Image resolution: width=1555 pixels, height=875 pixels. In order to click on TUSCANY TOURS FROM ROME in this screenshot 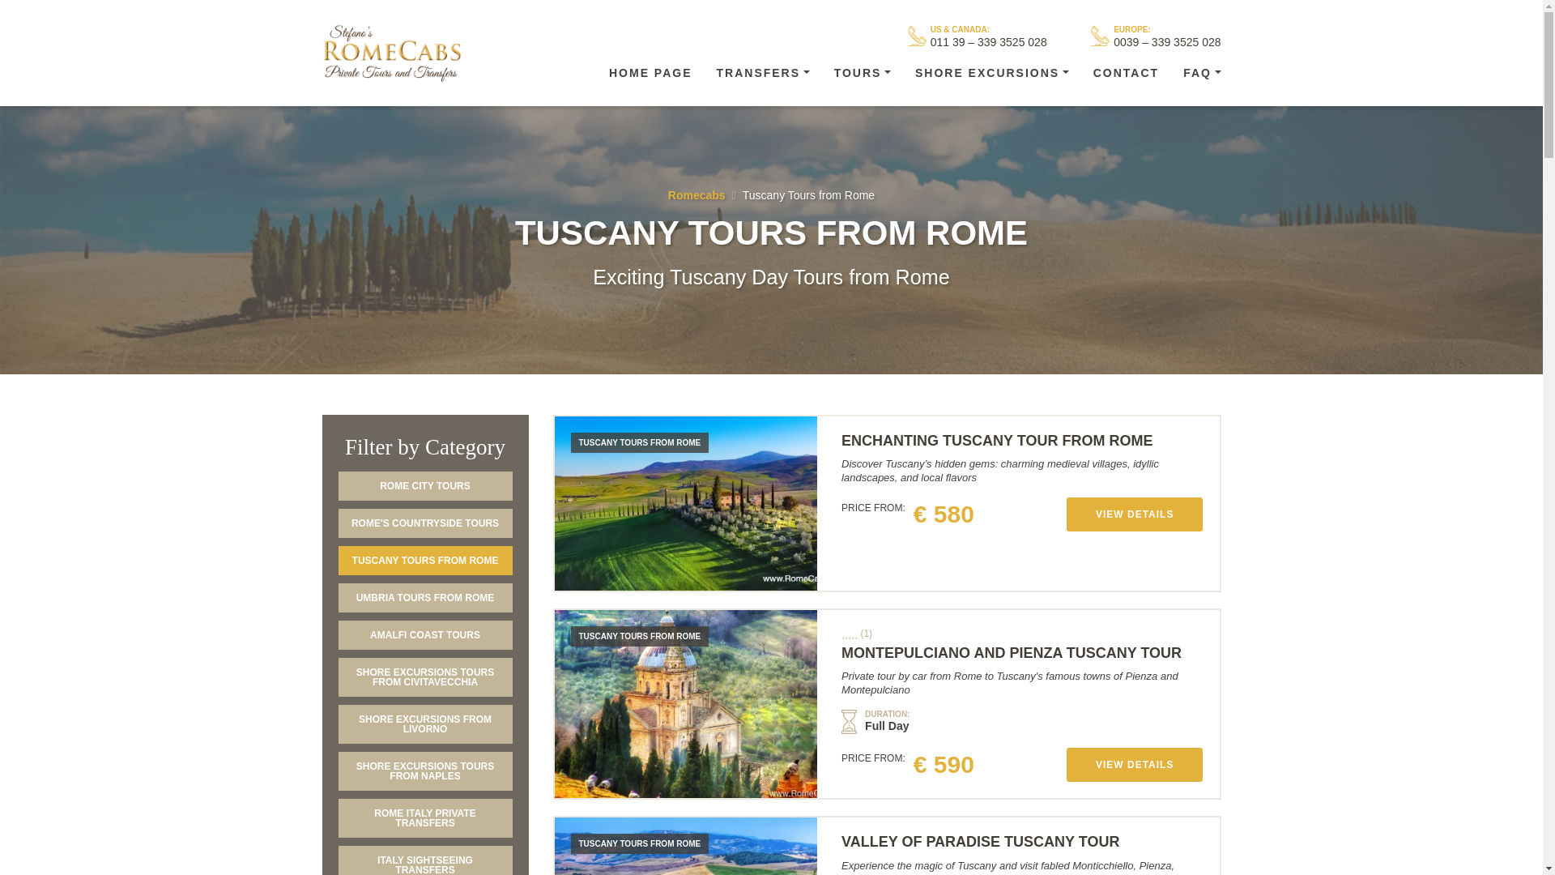, I will do `click(426, 560)`.